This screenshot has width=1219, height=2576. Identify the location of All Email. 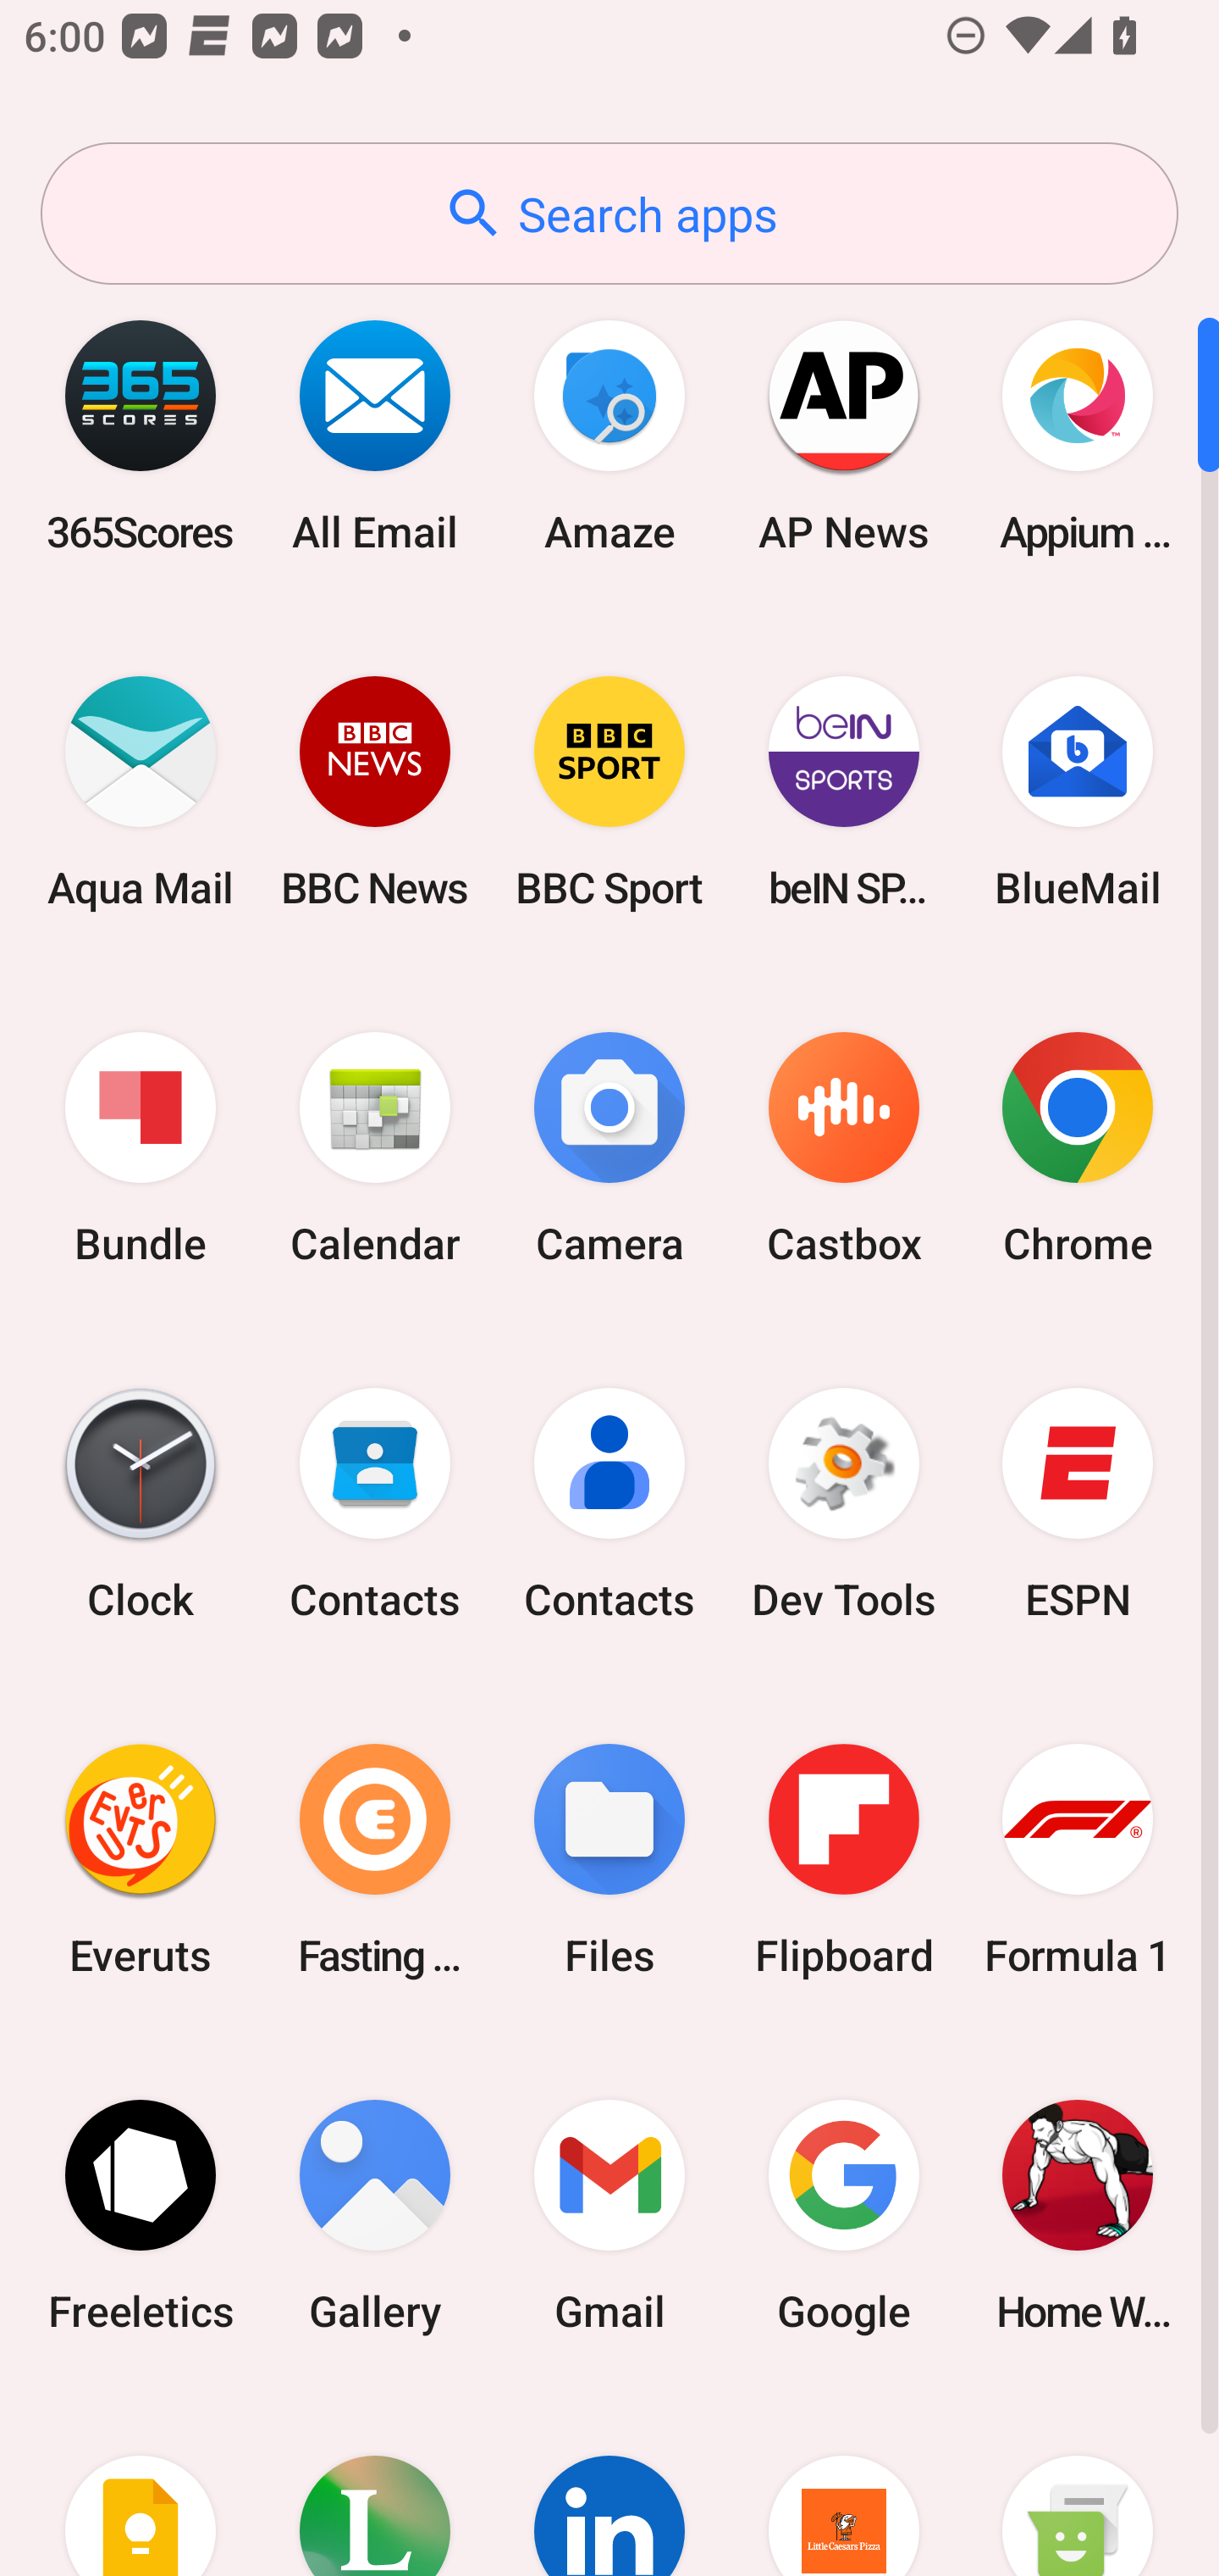
(375, 436).